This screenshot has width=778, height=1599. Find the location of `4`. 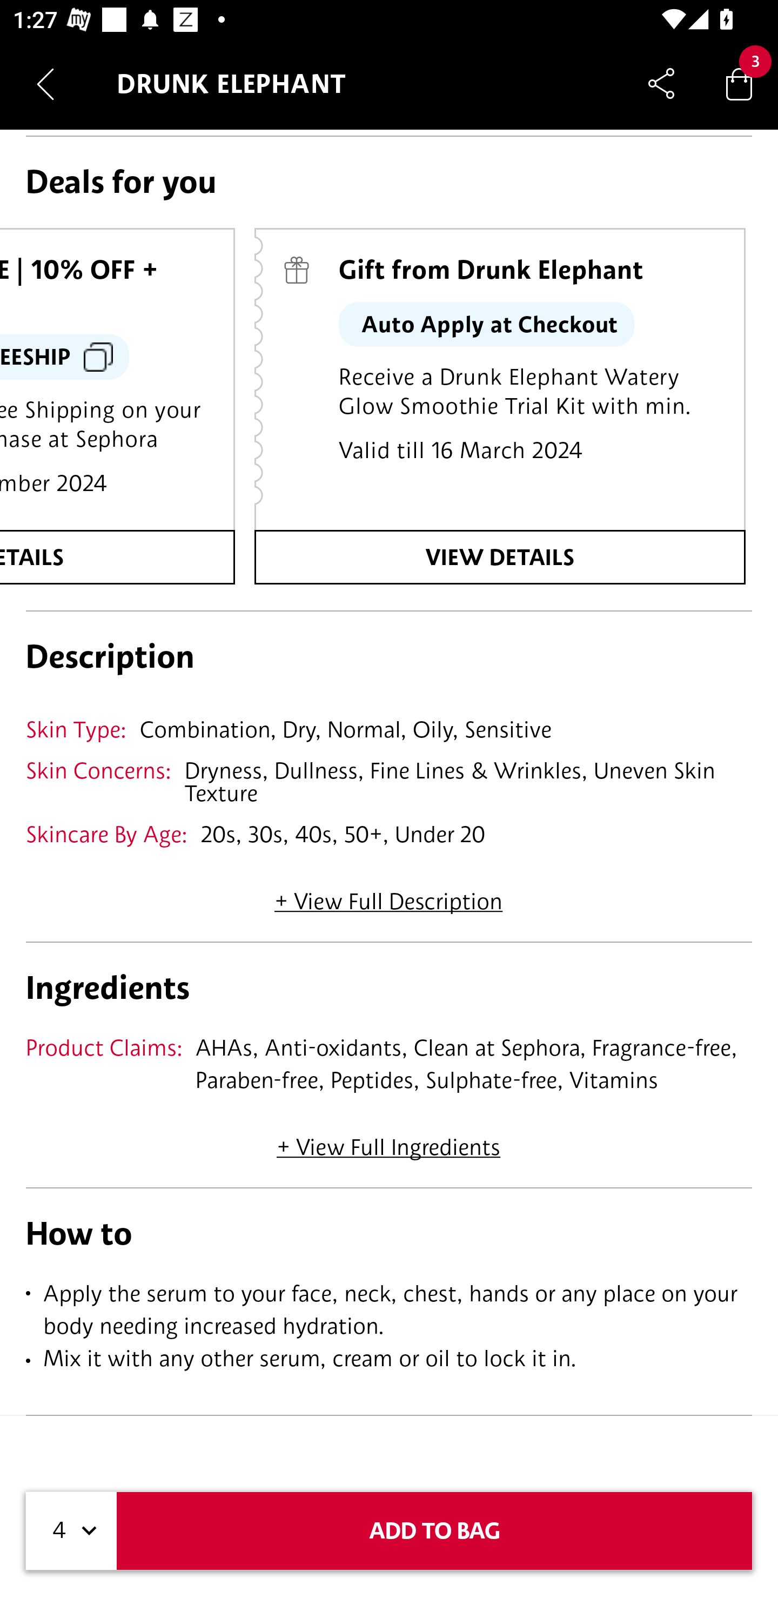

4 is located at coordinates (71, 1531).